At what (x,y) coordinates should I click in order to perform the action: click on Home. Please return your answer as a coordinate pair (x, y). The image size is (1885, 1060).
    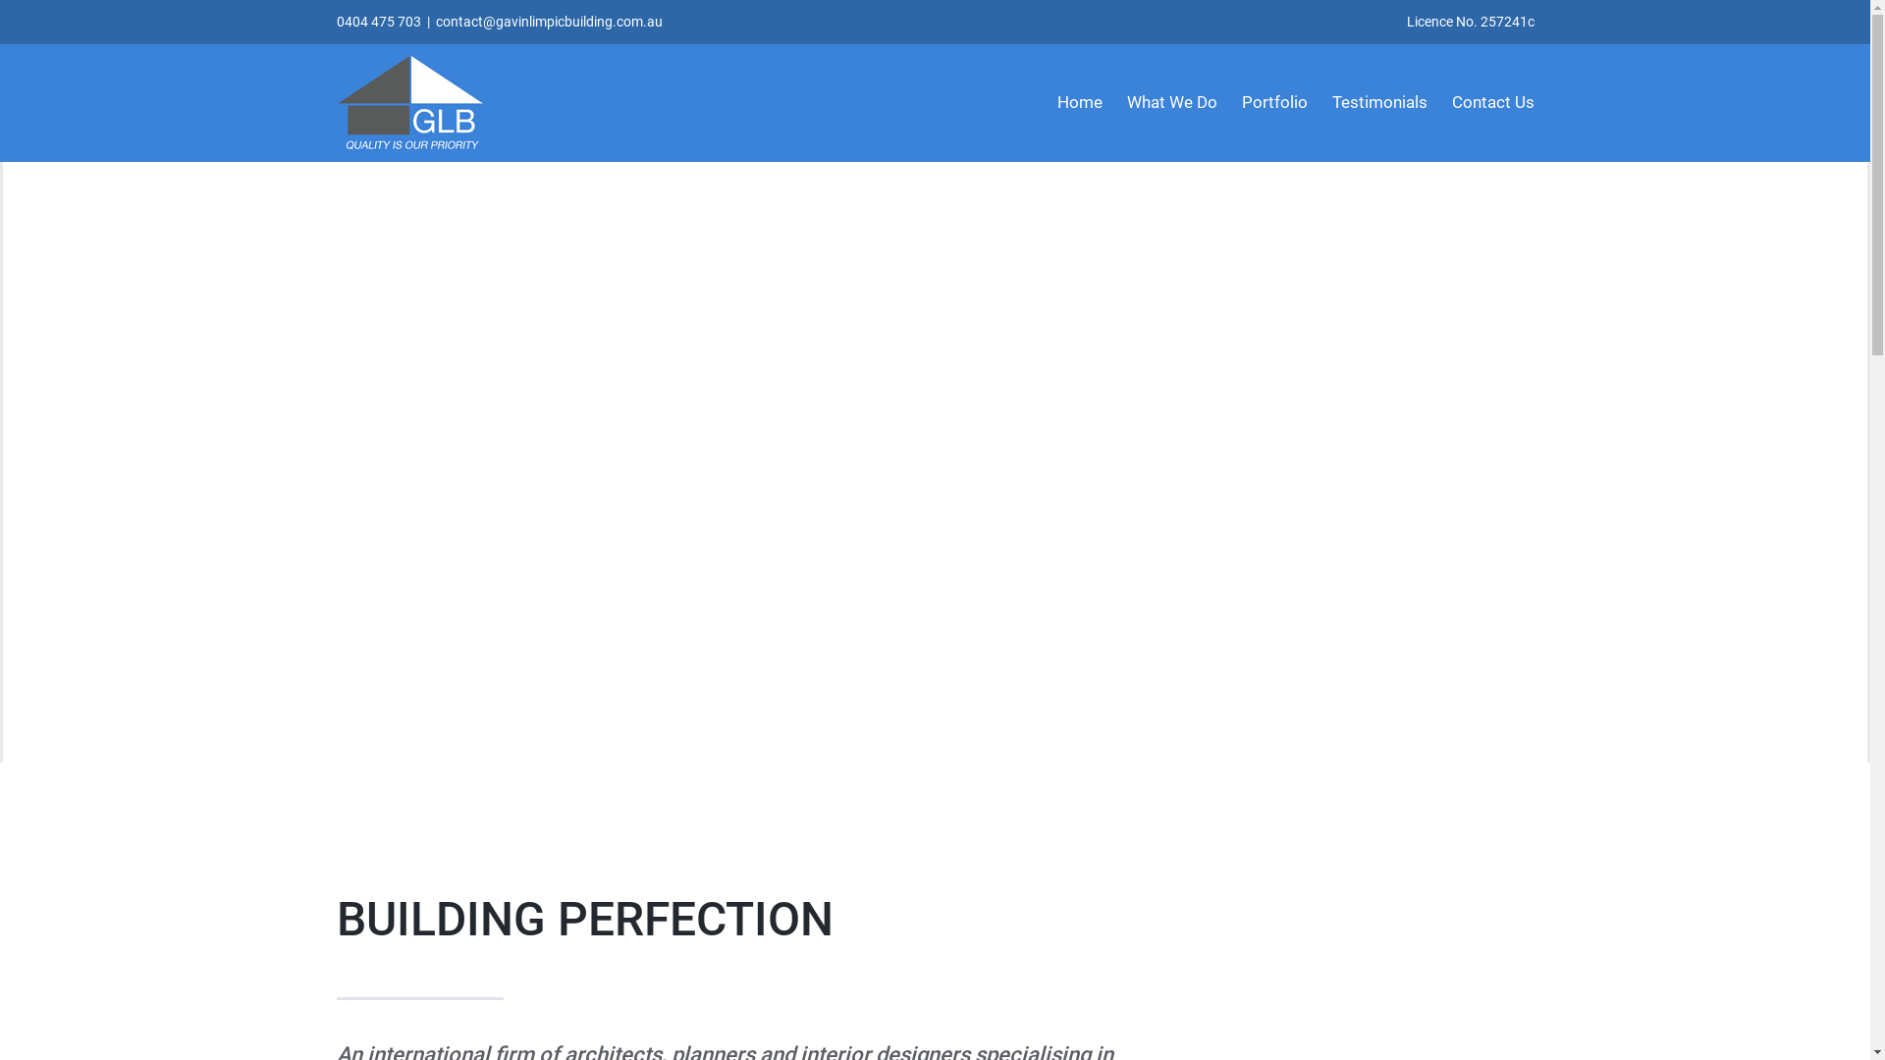
    Looking at the image, I should click on (1079, 102).